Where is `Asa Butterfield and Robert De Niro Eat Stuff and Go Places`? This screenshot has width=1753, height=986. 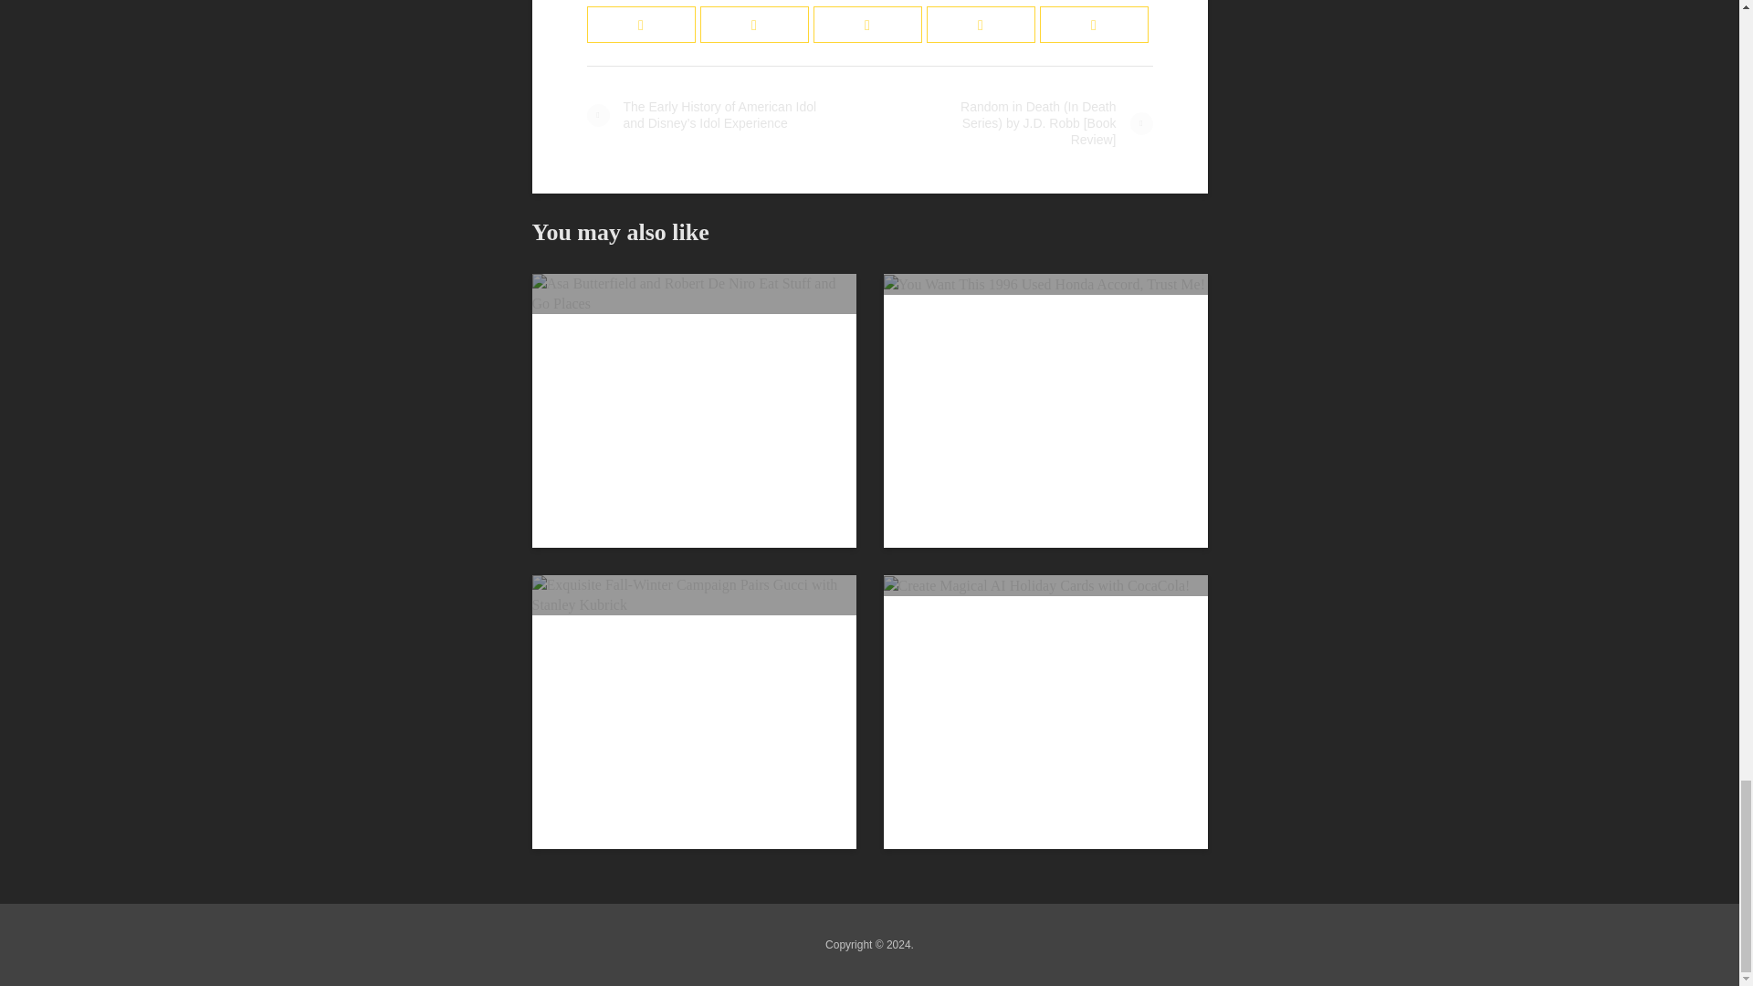
Asa Butterfield and Robert De Niro Eat Stuff and Go Places is located at coordinates (692, 292).